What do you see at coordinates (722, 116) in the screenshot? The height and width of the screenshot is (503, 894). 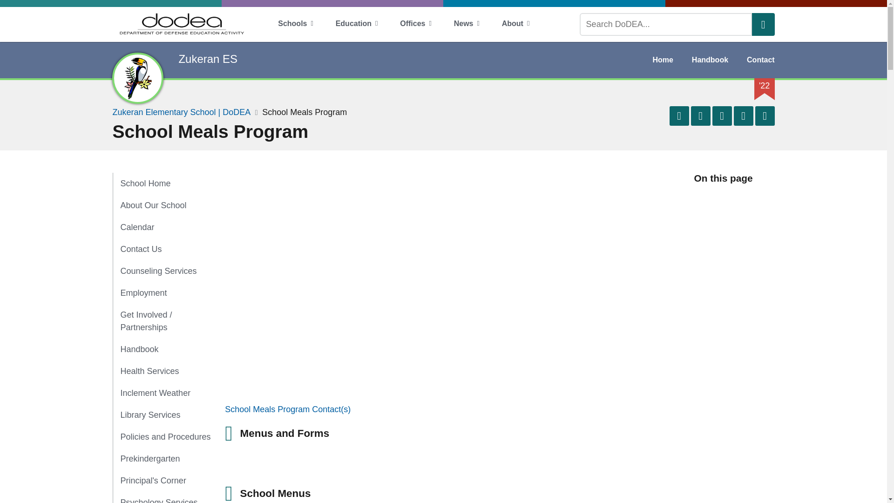 I see `Share this on LinkedIn` at bounding box center [722, 116].